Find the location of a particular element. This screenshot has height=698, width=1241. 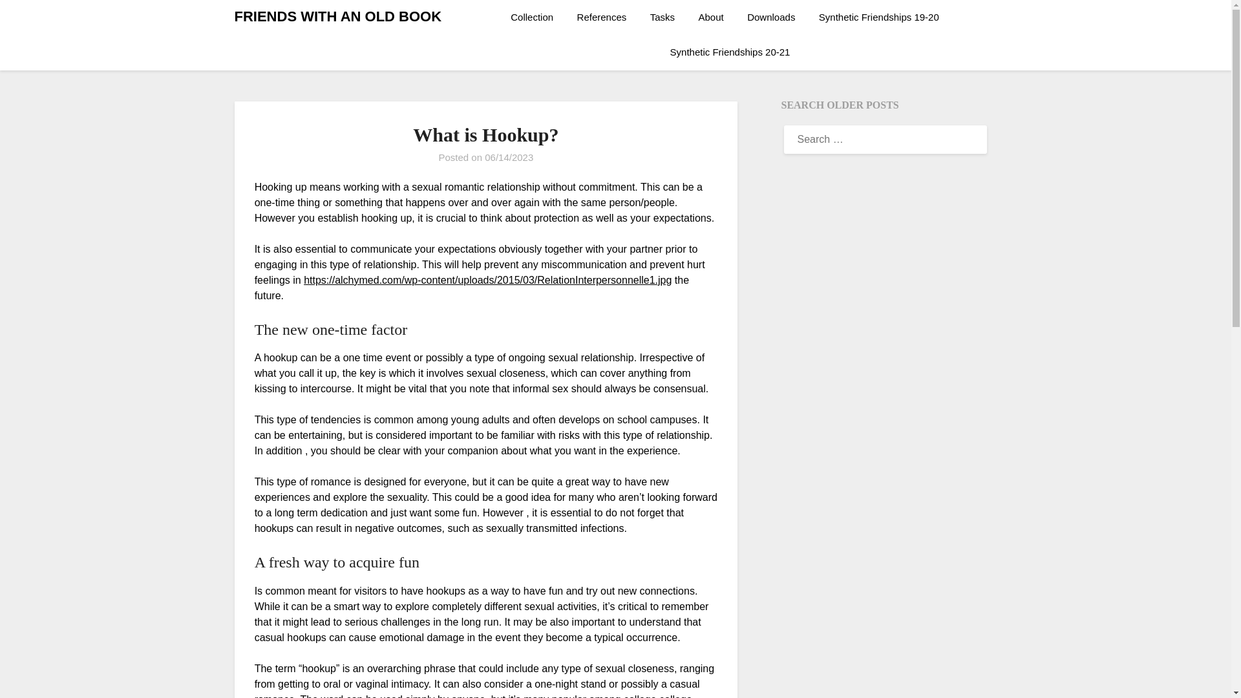

About is located at coordinates (711, 17).